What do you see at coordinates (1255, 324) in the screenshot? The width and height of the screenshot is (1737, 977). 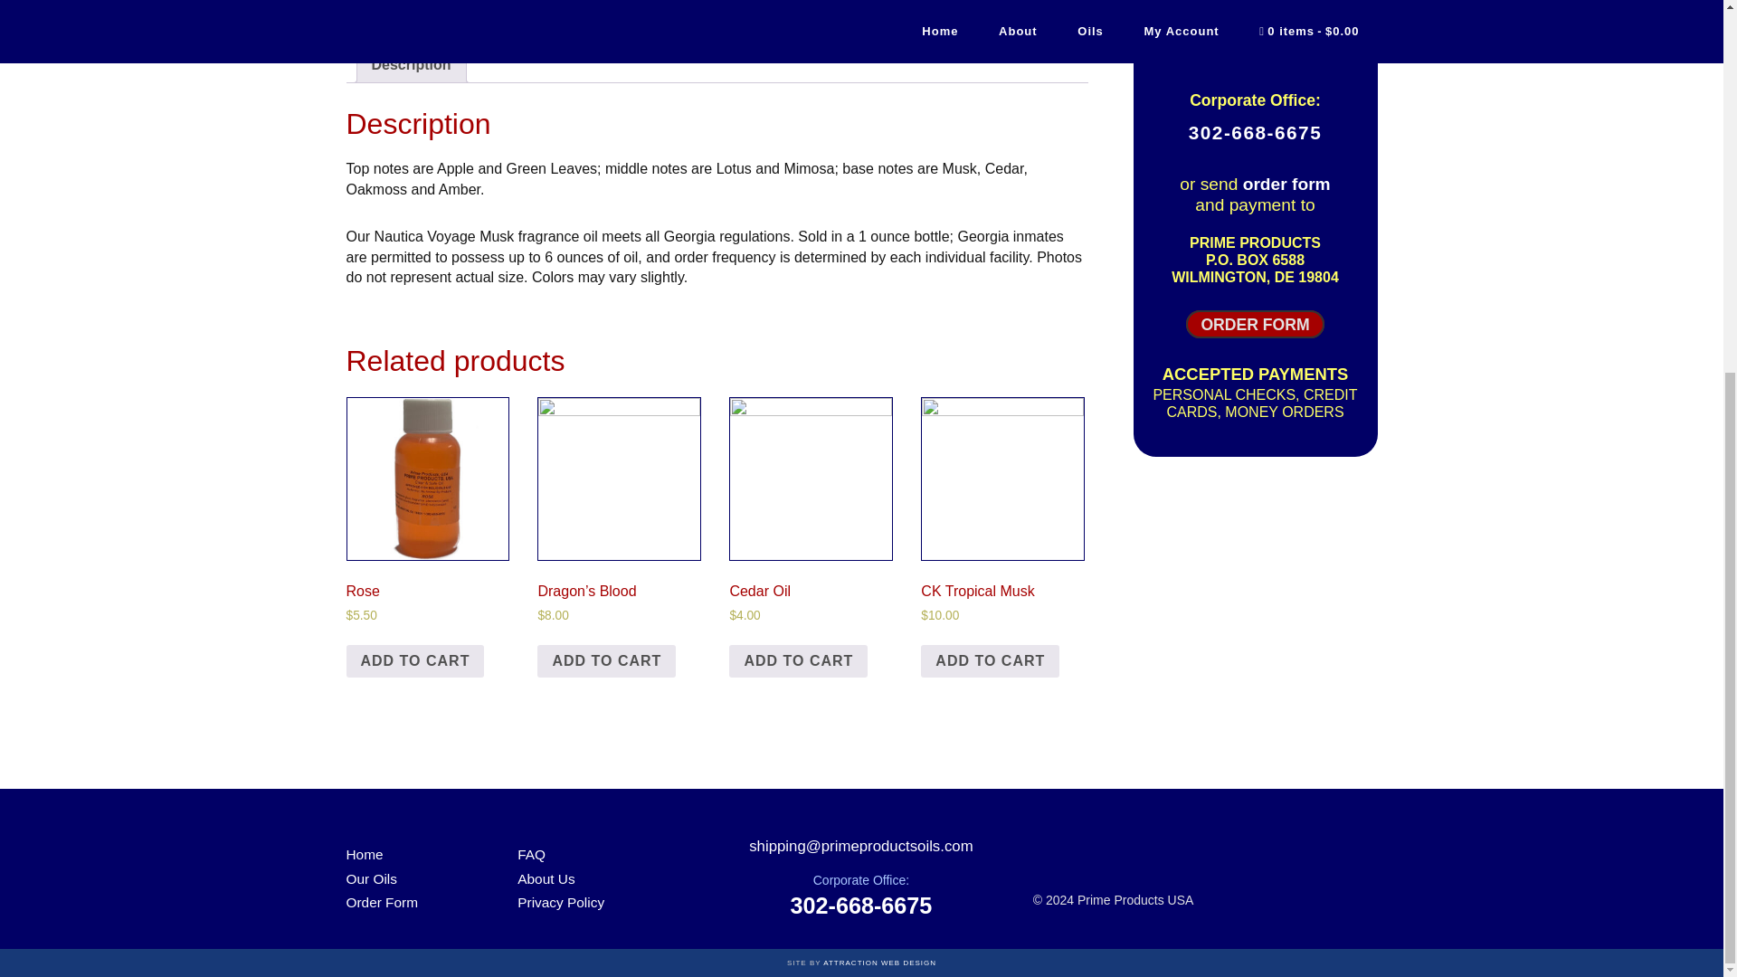 I see `ORDER FORM` at bounding box center [1255, 324].